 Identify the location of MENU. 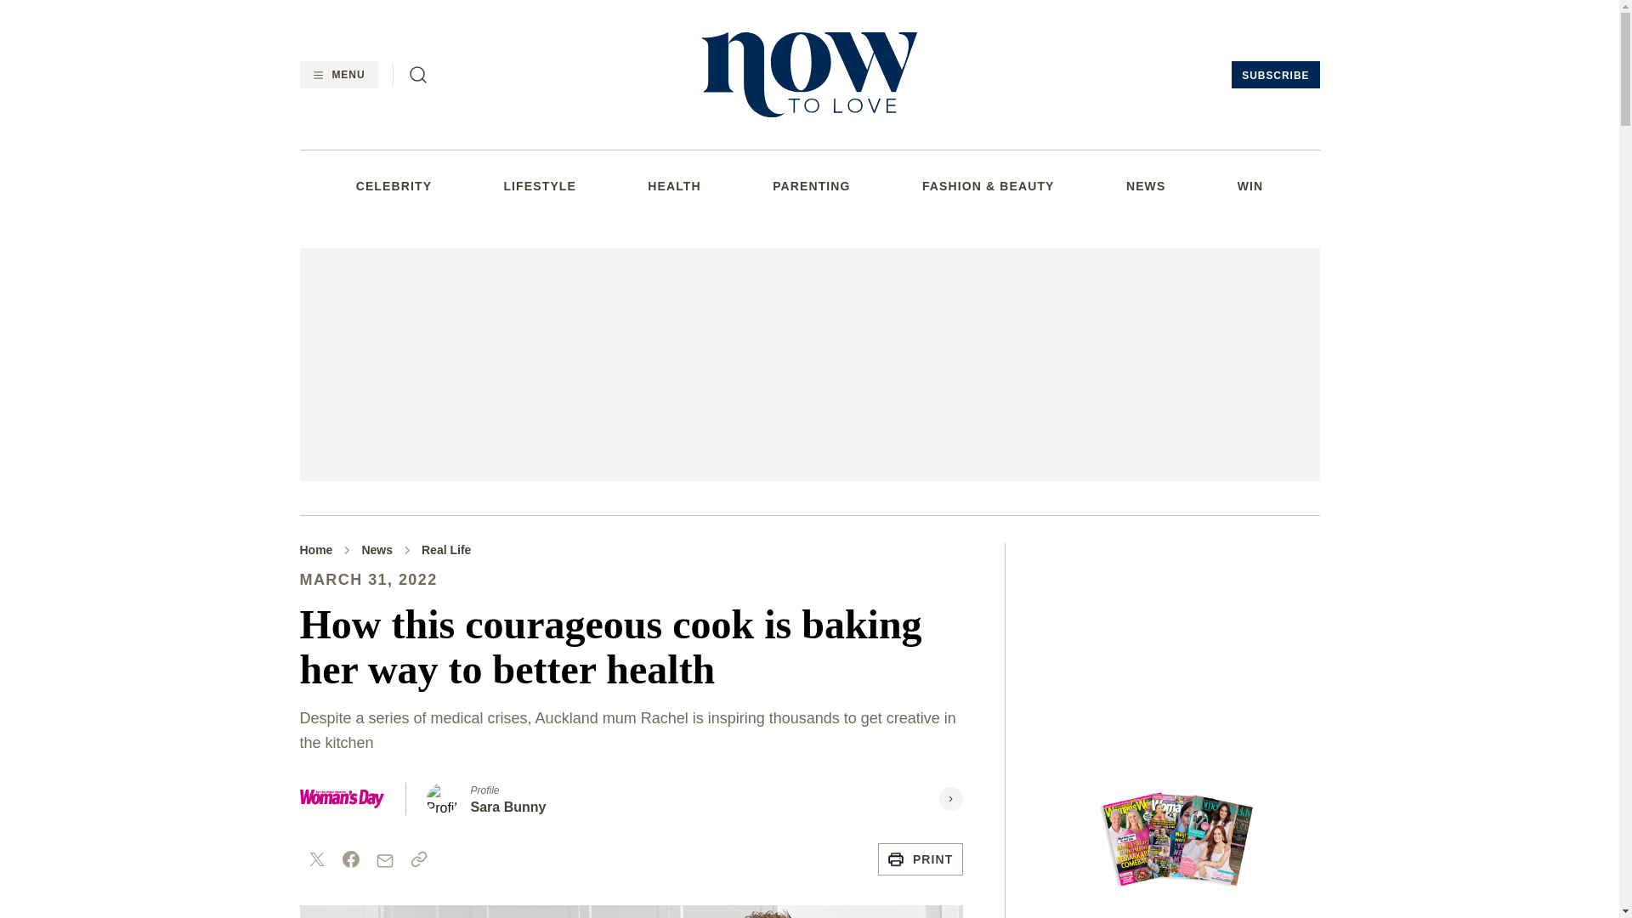
(337, 75).